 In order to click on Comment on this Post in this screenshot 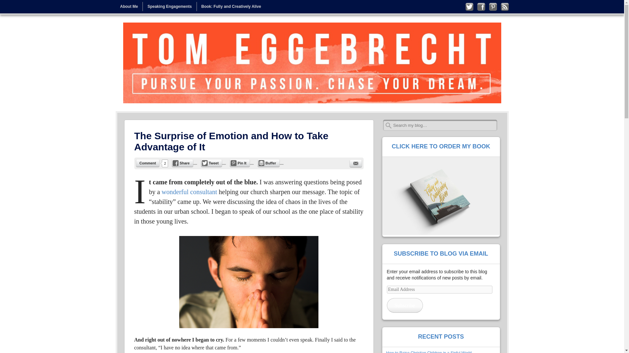, I will do `click(148, 163)`.